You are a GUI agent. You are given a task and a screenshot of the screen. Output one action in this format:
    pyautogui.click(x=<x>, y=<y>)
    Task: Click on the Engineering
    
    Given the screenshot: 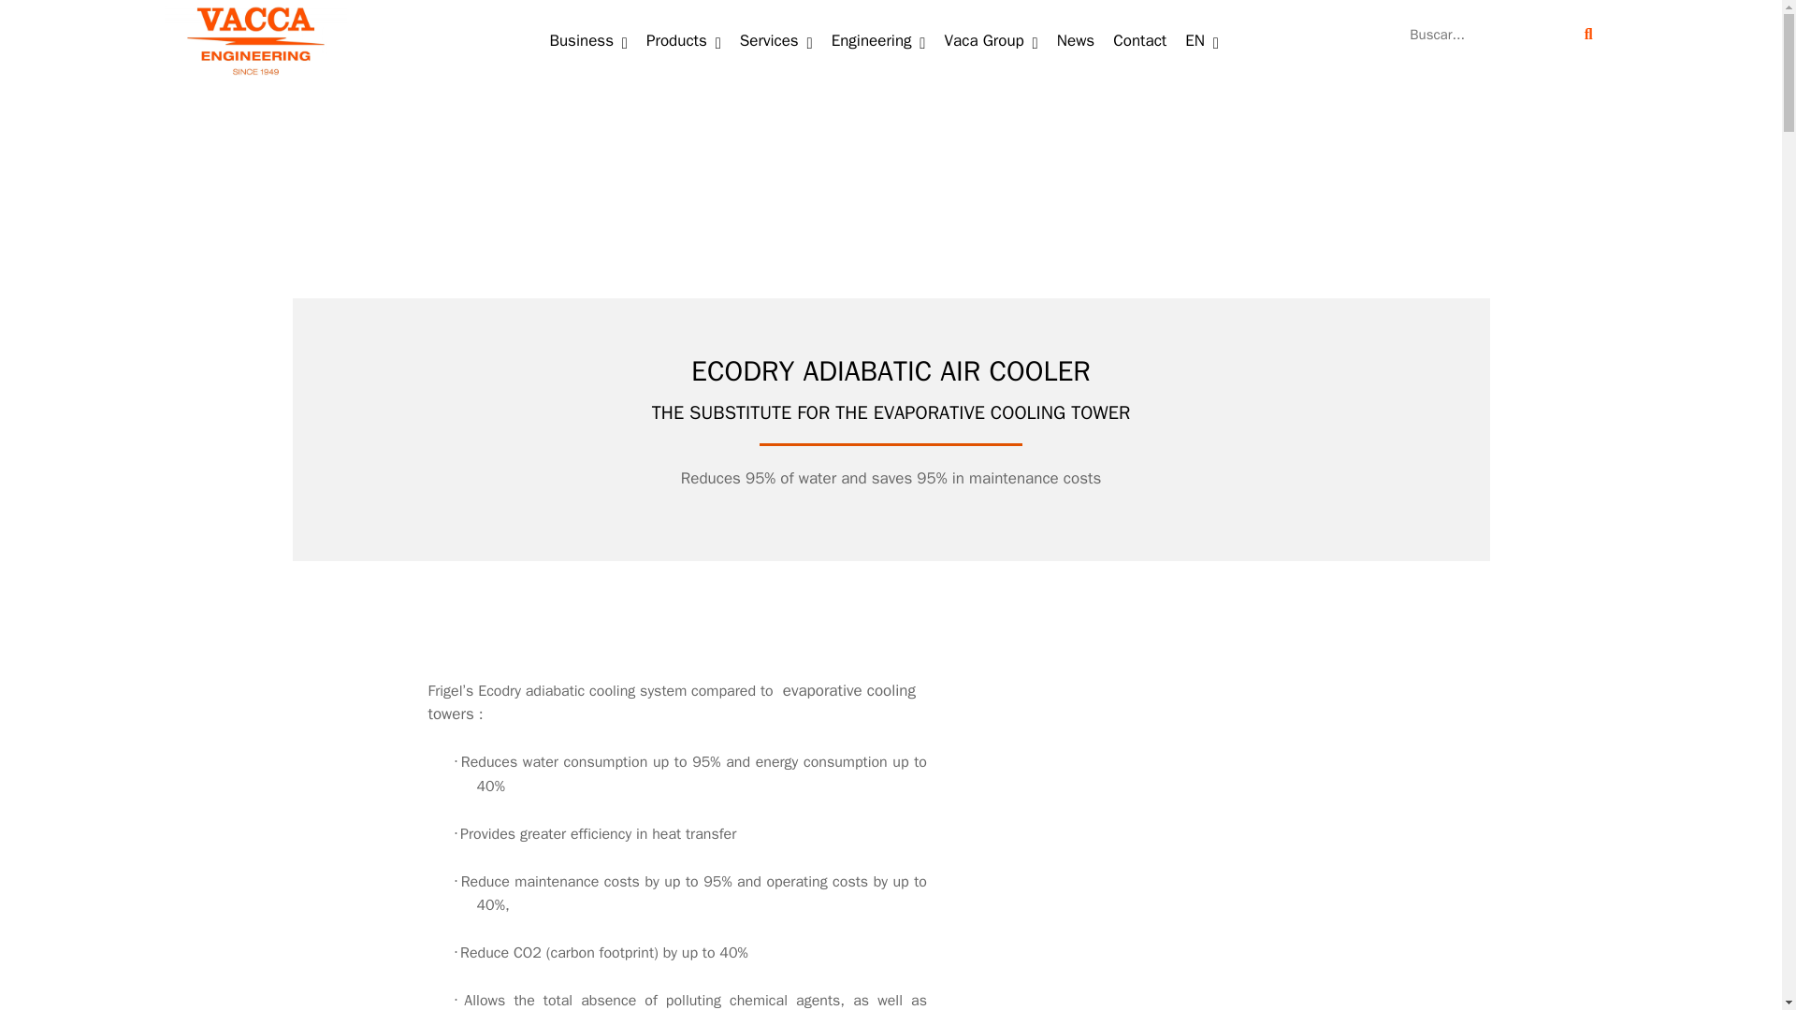 What is the action you would take?
    pyautogui.click(x=879, y=41)
    